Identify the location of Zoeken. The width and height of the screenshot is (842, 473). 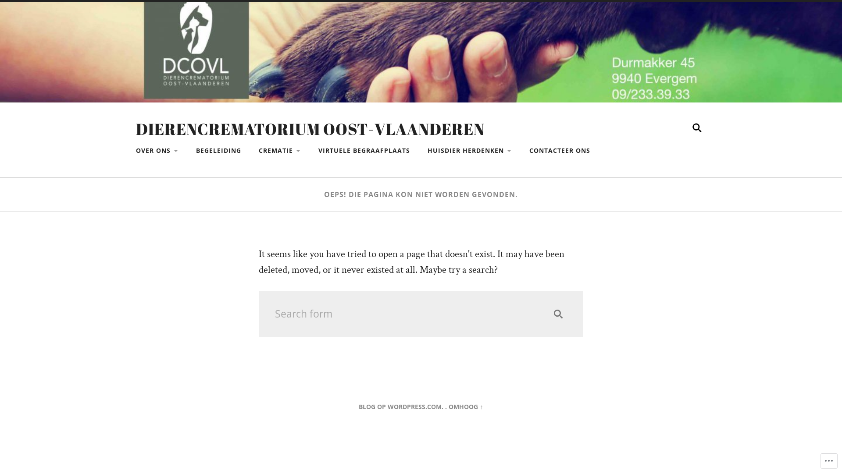
(558, 314).